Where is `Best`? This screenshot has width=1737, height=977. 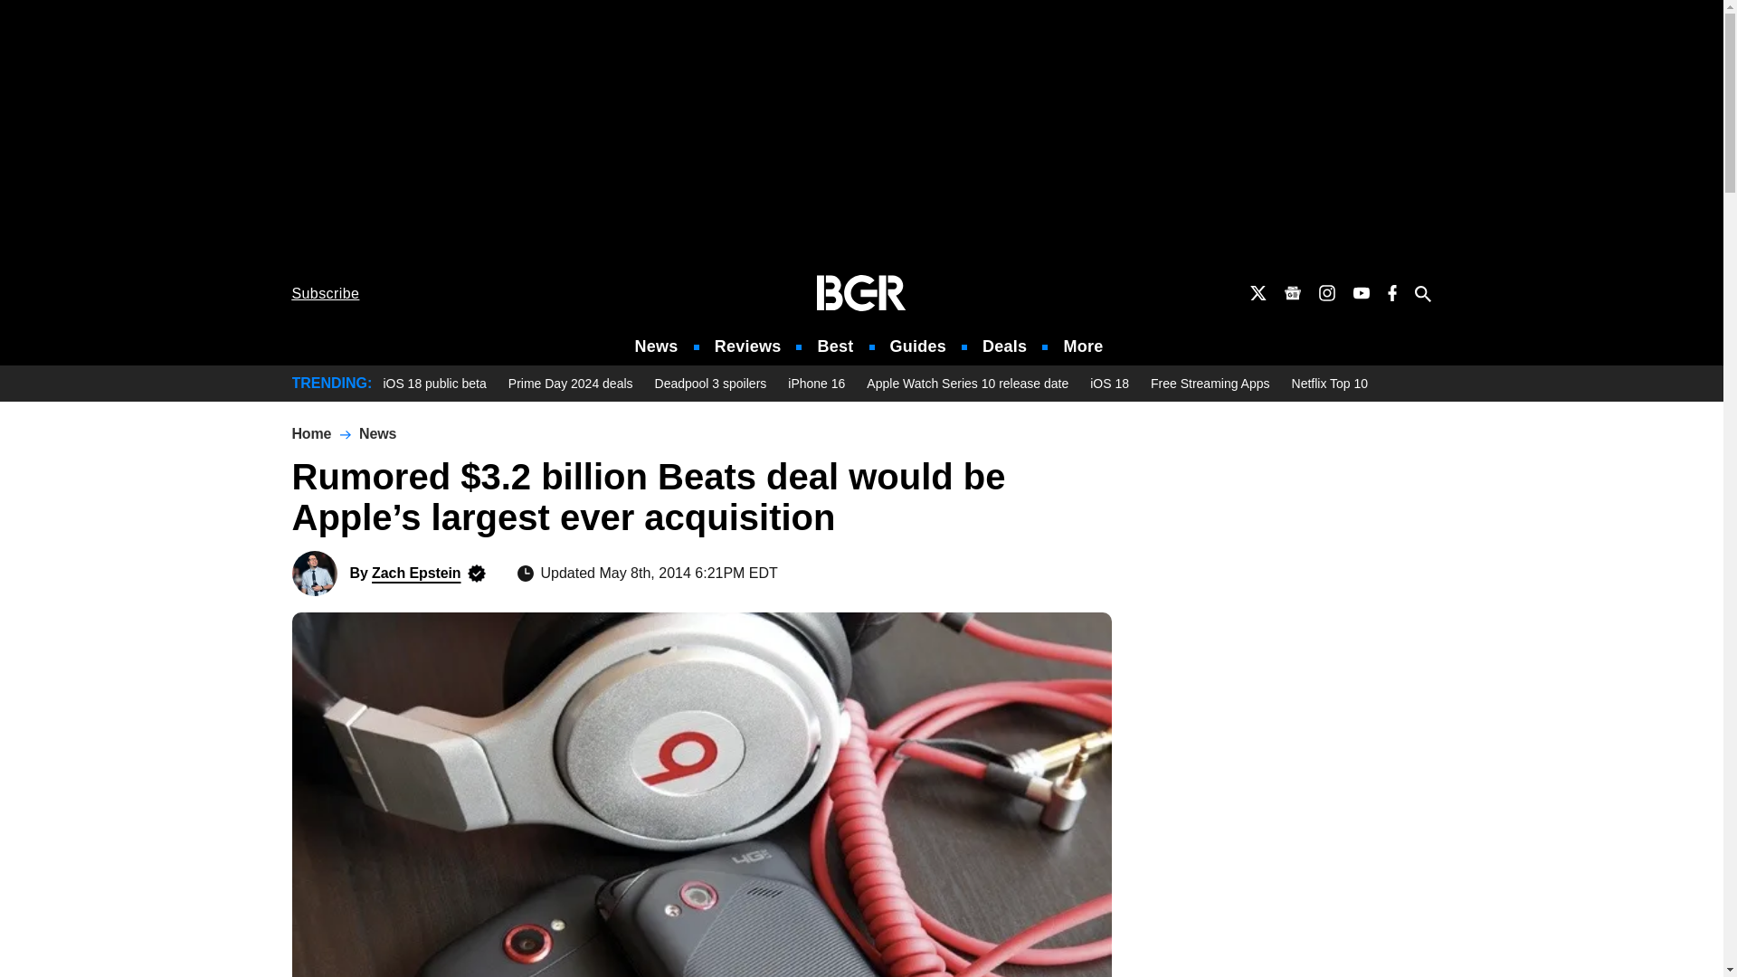 Best is located at coordinates (834, 346).